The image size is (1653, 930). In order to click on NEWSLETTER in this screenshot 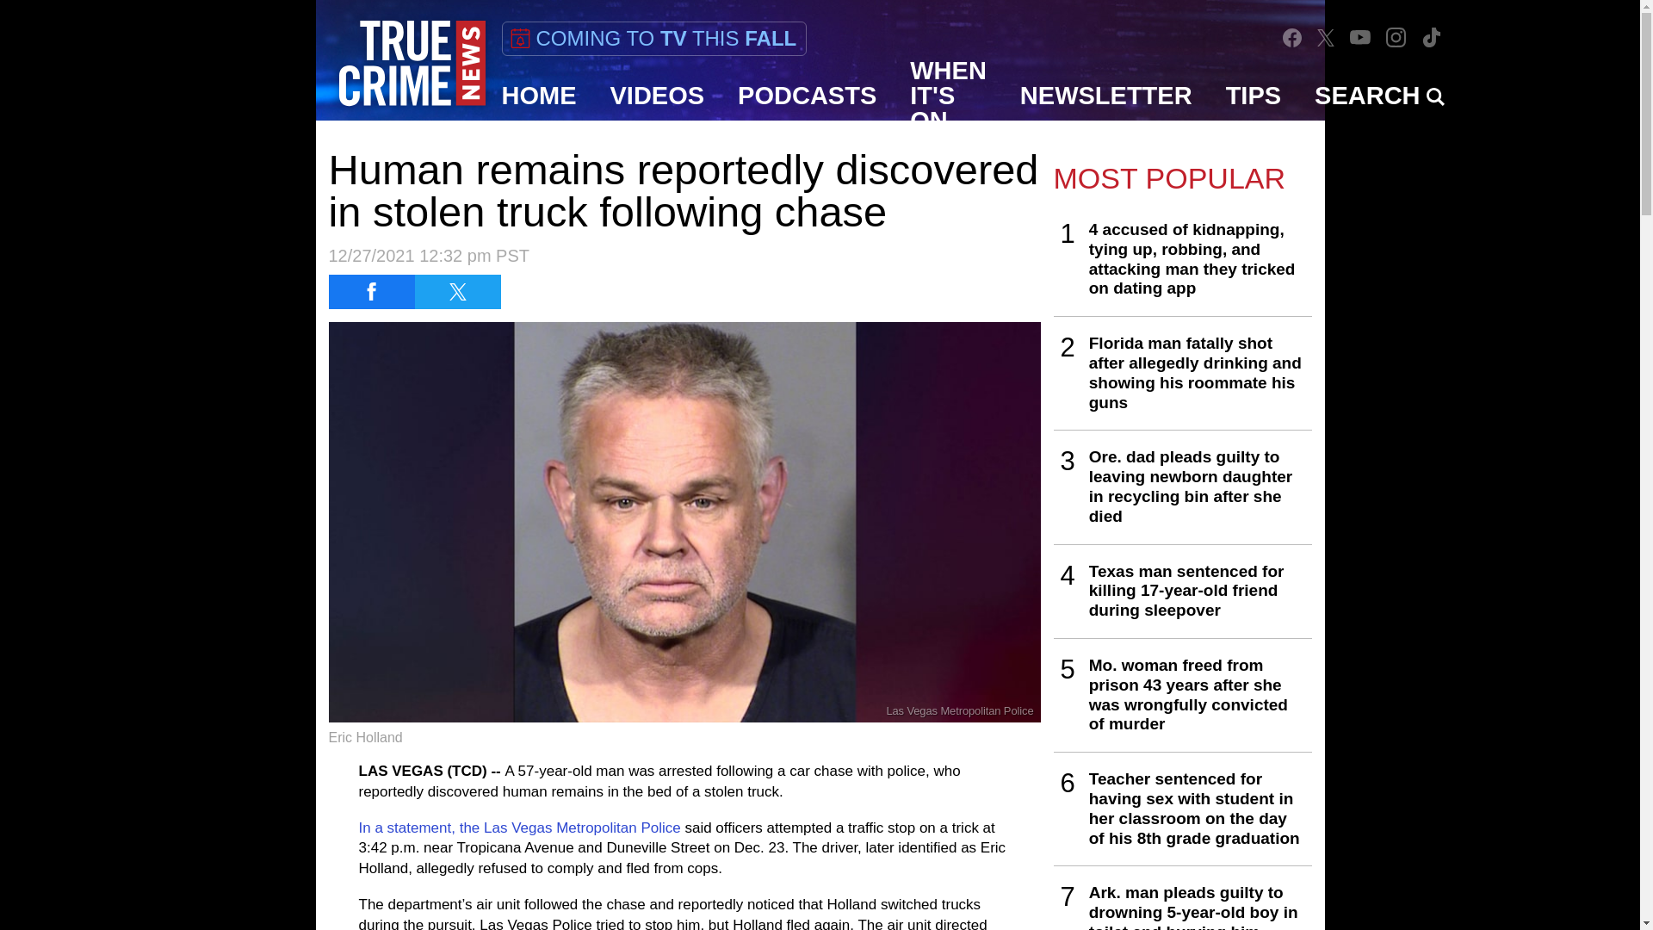, I will do `click(1106, 96)`.